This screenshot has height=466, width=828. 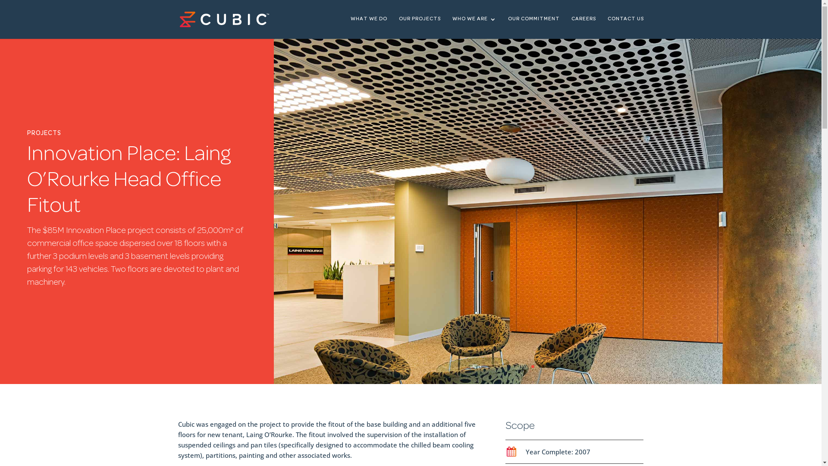 What do you see at coordinates (534, 28) in the screenshot?
I see `OUR COMMITMENT` at bounding box center [534, 28].